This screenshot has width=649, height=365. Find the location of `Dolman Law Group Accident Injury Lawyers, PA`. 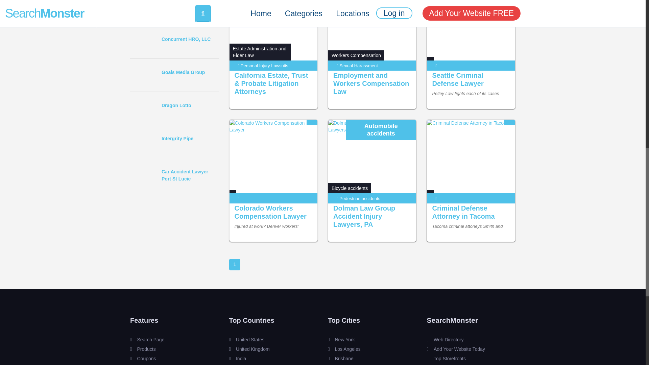

Dolman Law Group Accident Injury Lawyers, PA is located at coordinates (364, 216).